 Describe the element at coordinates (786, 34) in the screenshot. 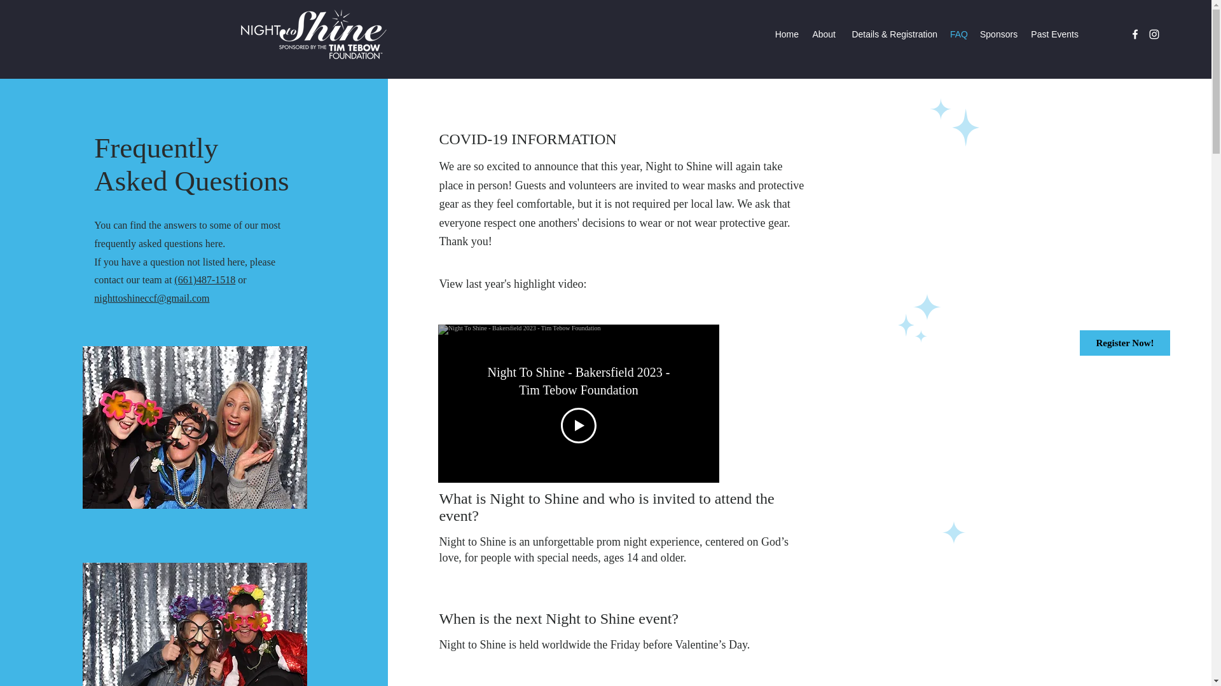

I see `Home` at that location.